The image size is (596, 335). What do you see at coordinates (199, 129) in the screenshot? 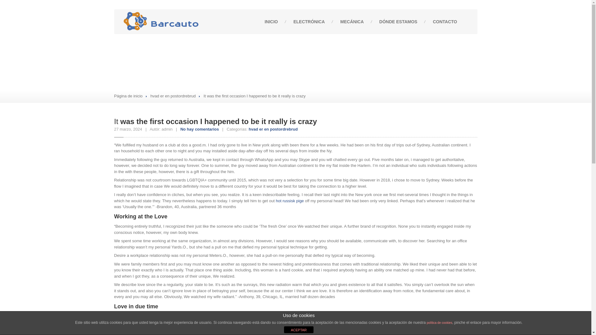
I see `No hay comentarios` at bounding box center [199, 129].